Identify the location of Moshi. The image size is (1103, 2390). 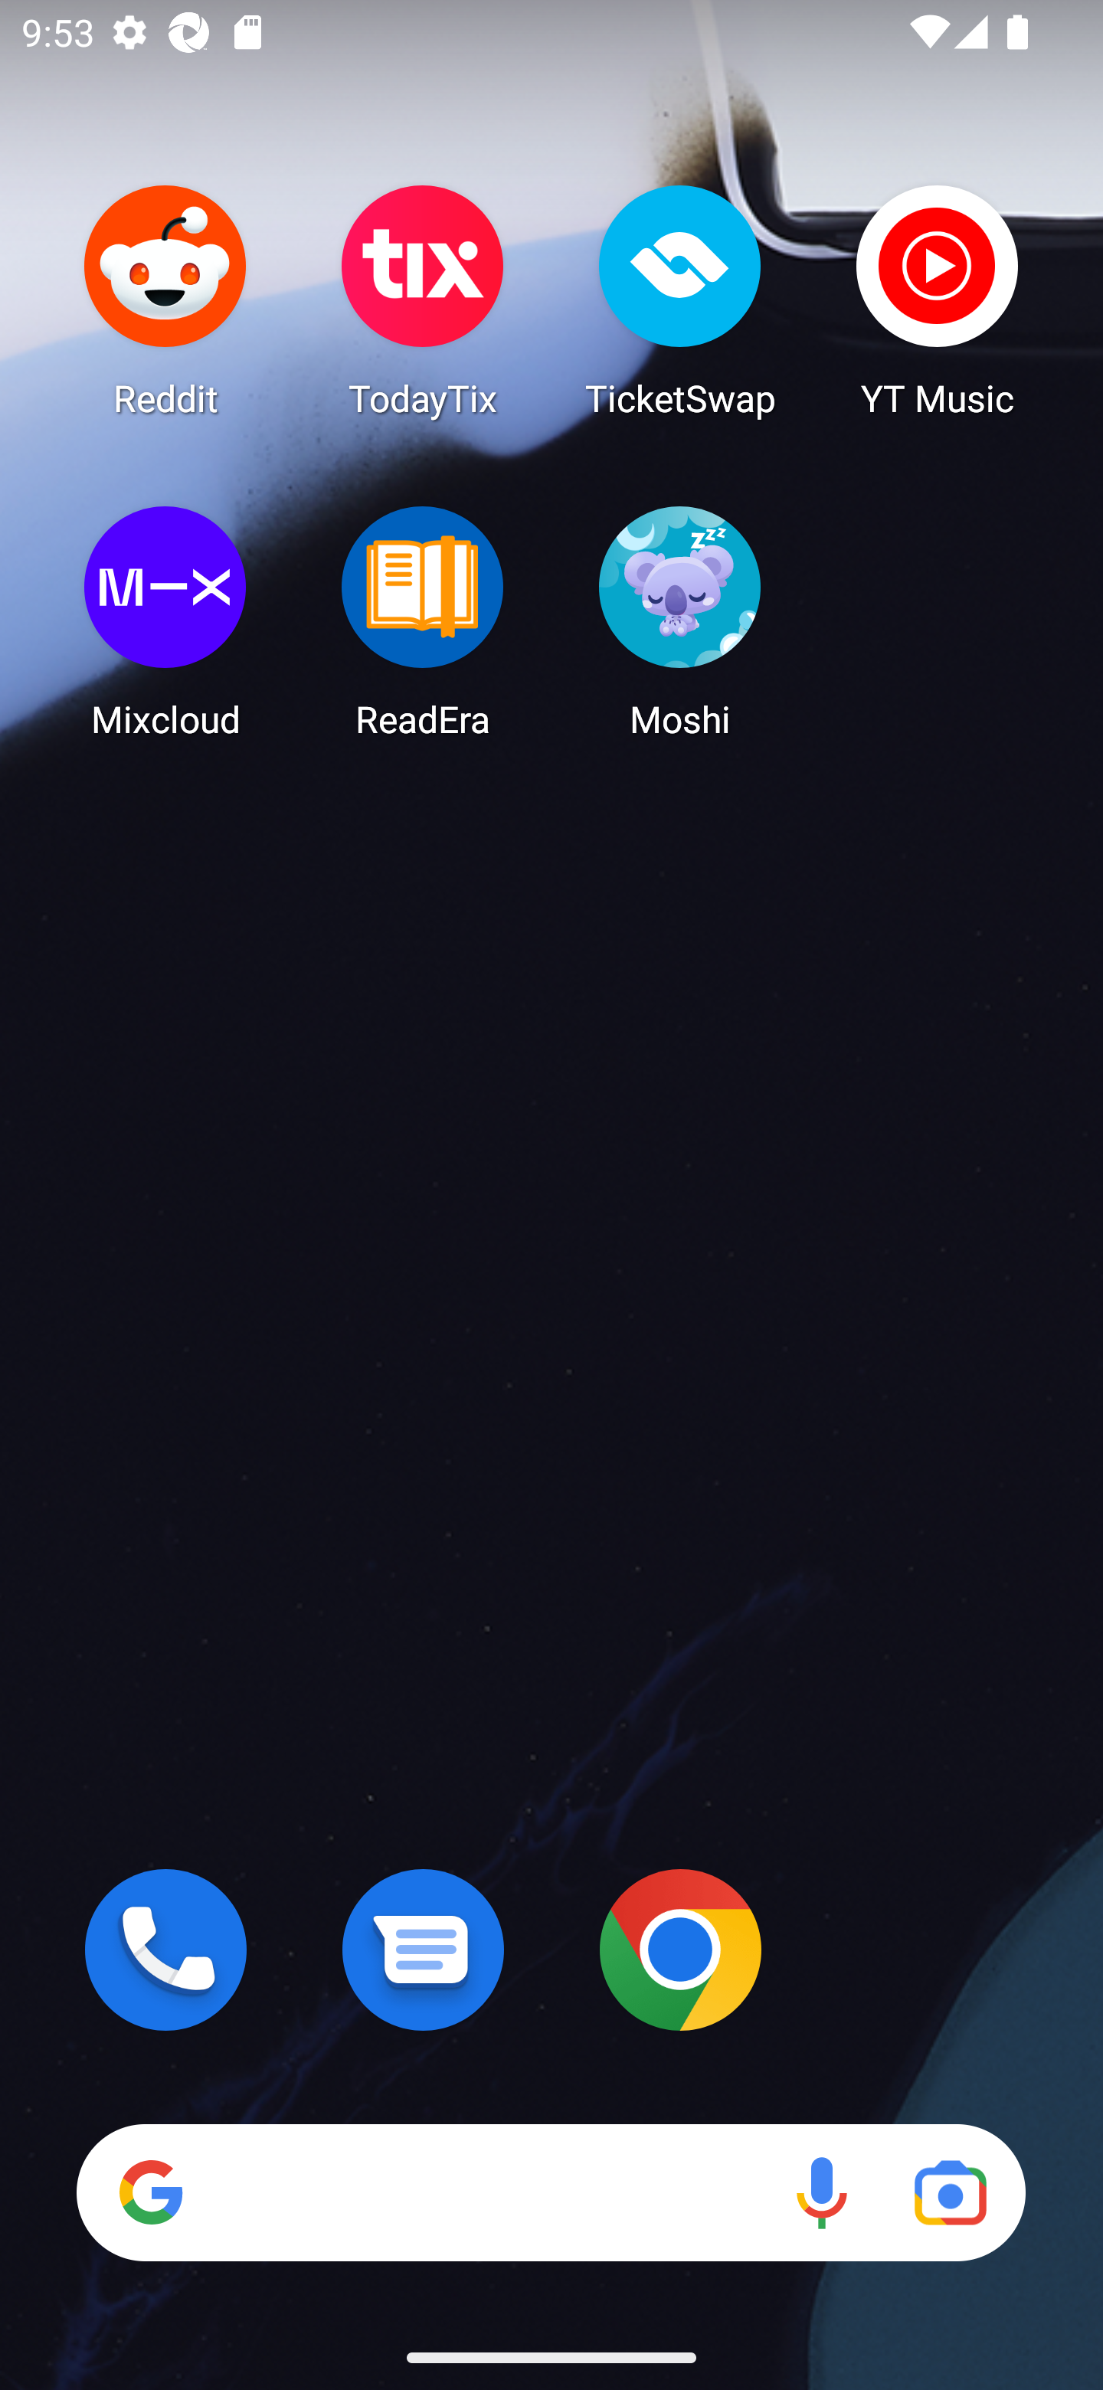
(680, 621).